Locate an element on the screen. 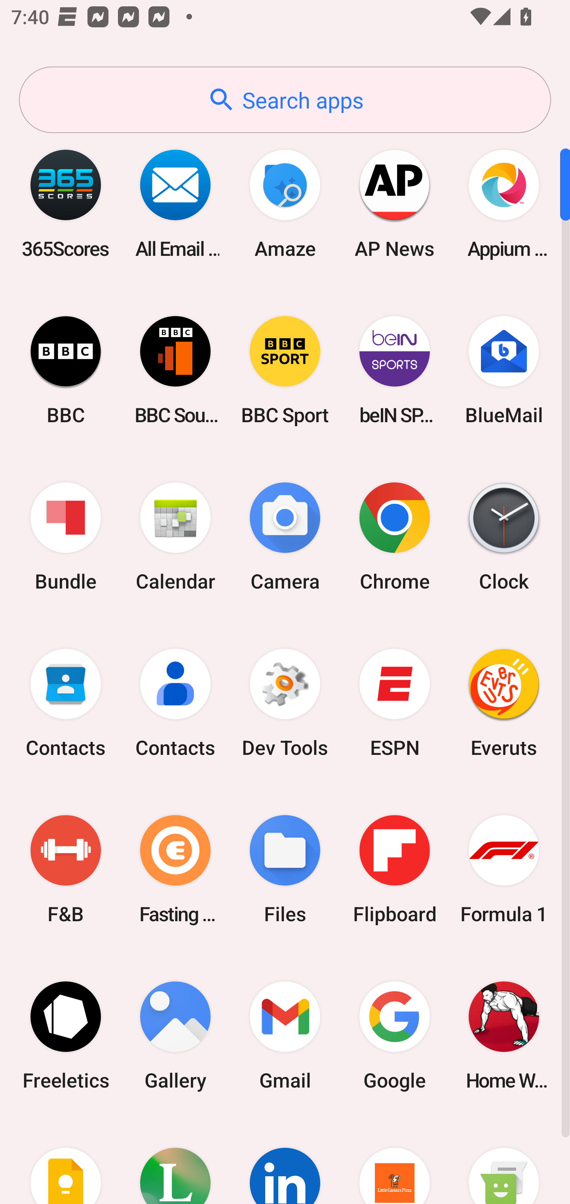 The height and width of the screenshot is (1204, 570). Appium Settings is located at coordinates (504, 204).